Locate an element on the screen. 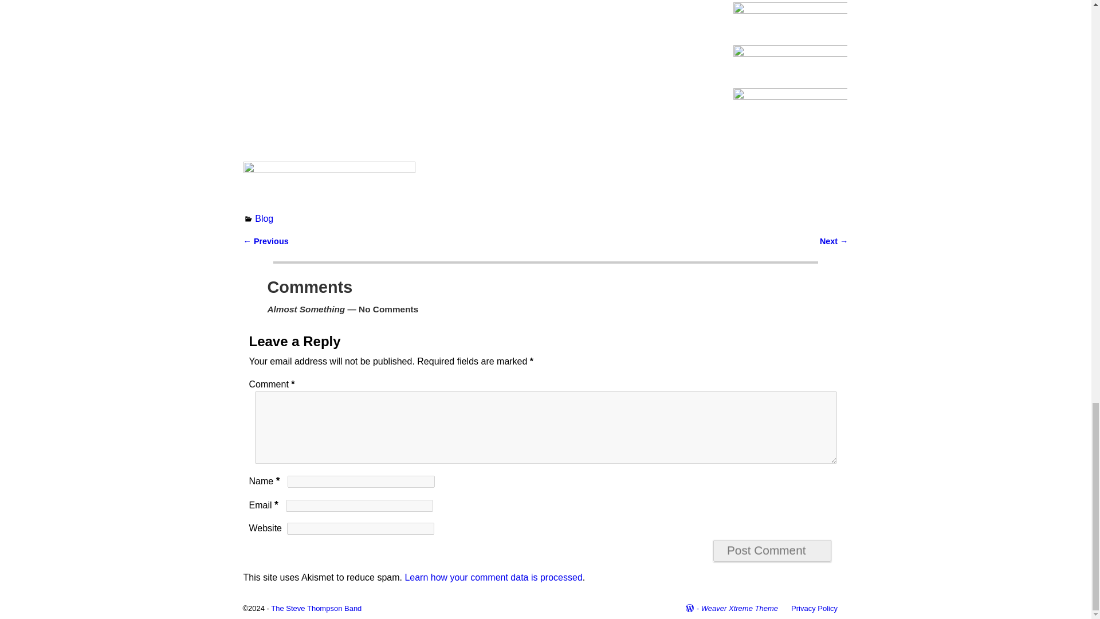 The image size is (1100, 619). Privacy Policy is located at coordinates (815, 609).